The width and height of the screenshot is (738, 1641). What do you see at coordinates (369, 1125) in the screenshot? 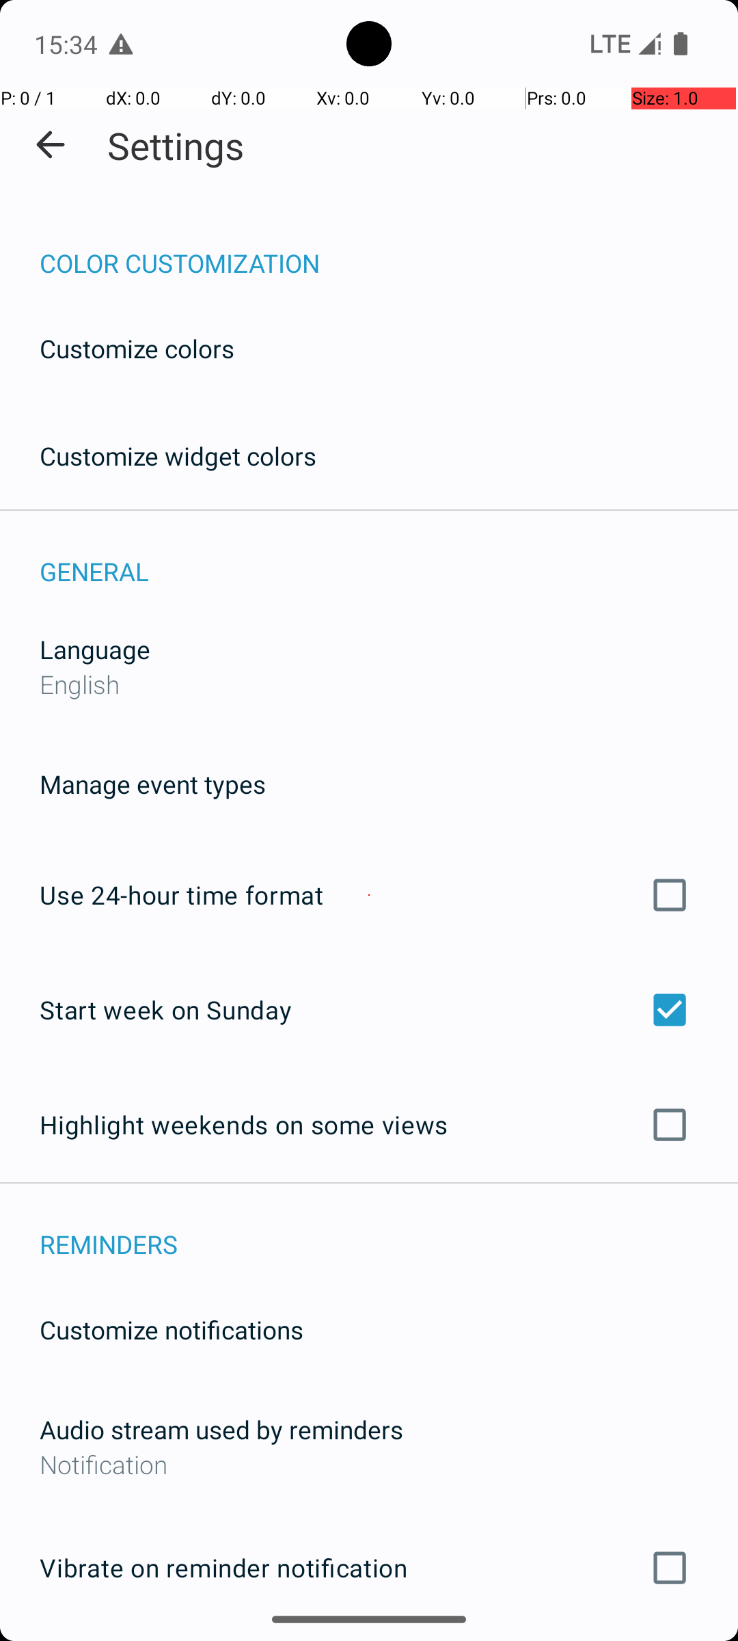
I see `Highlight weekends on some views` at bounding box center [369, 1125].